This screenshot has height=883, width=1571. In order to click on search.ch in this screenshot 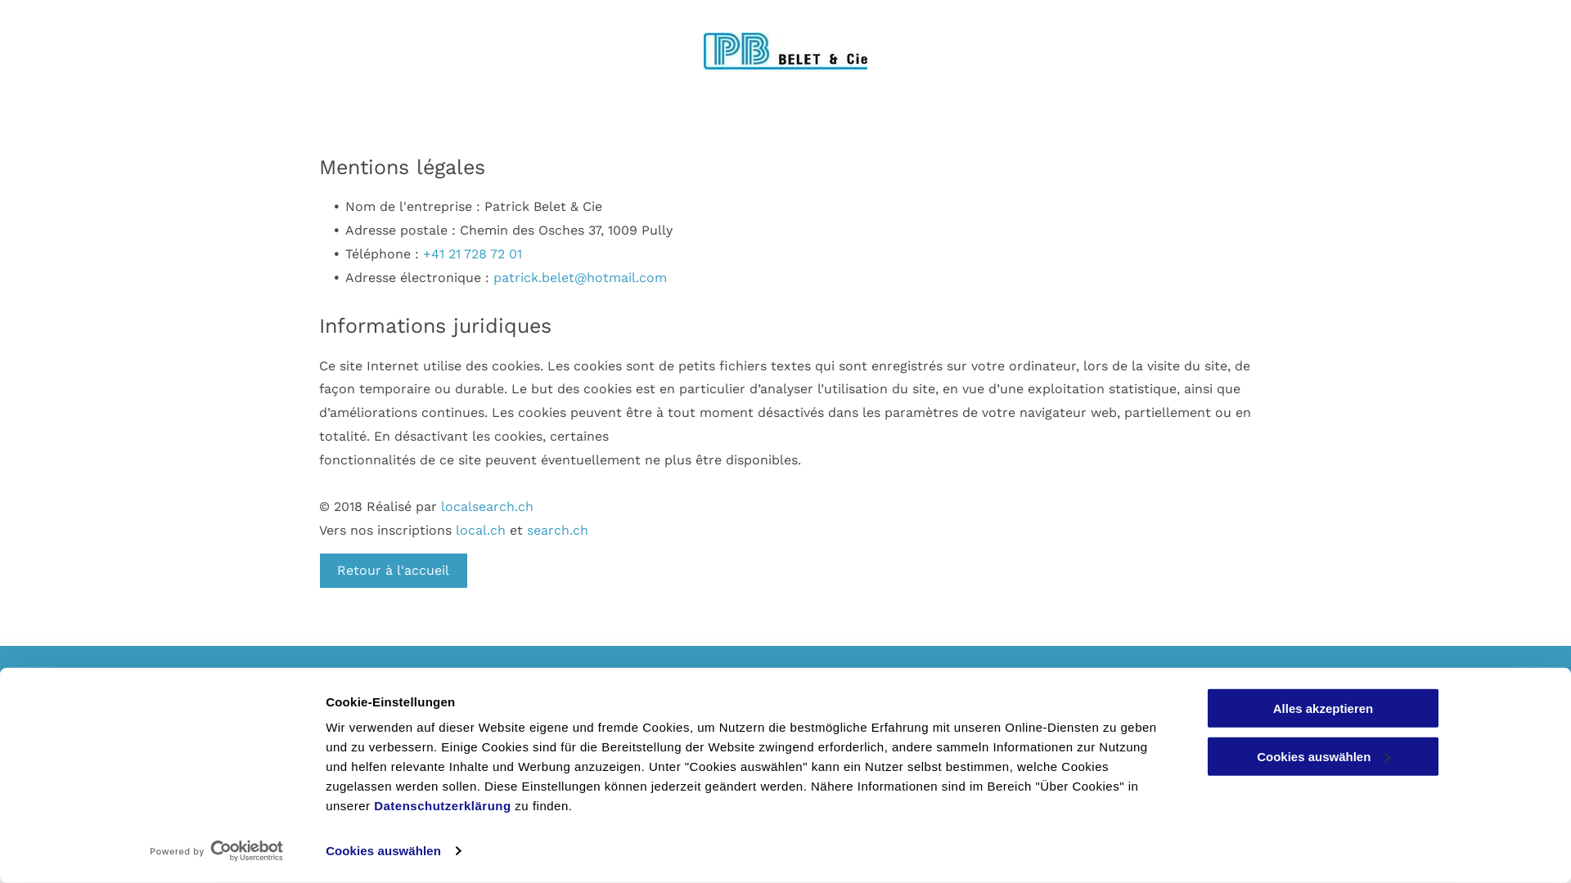, I will do `click(558, 530)`.